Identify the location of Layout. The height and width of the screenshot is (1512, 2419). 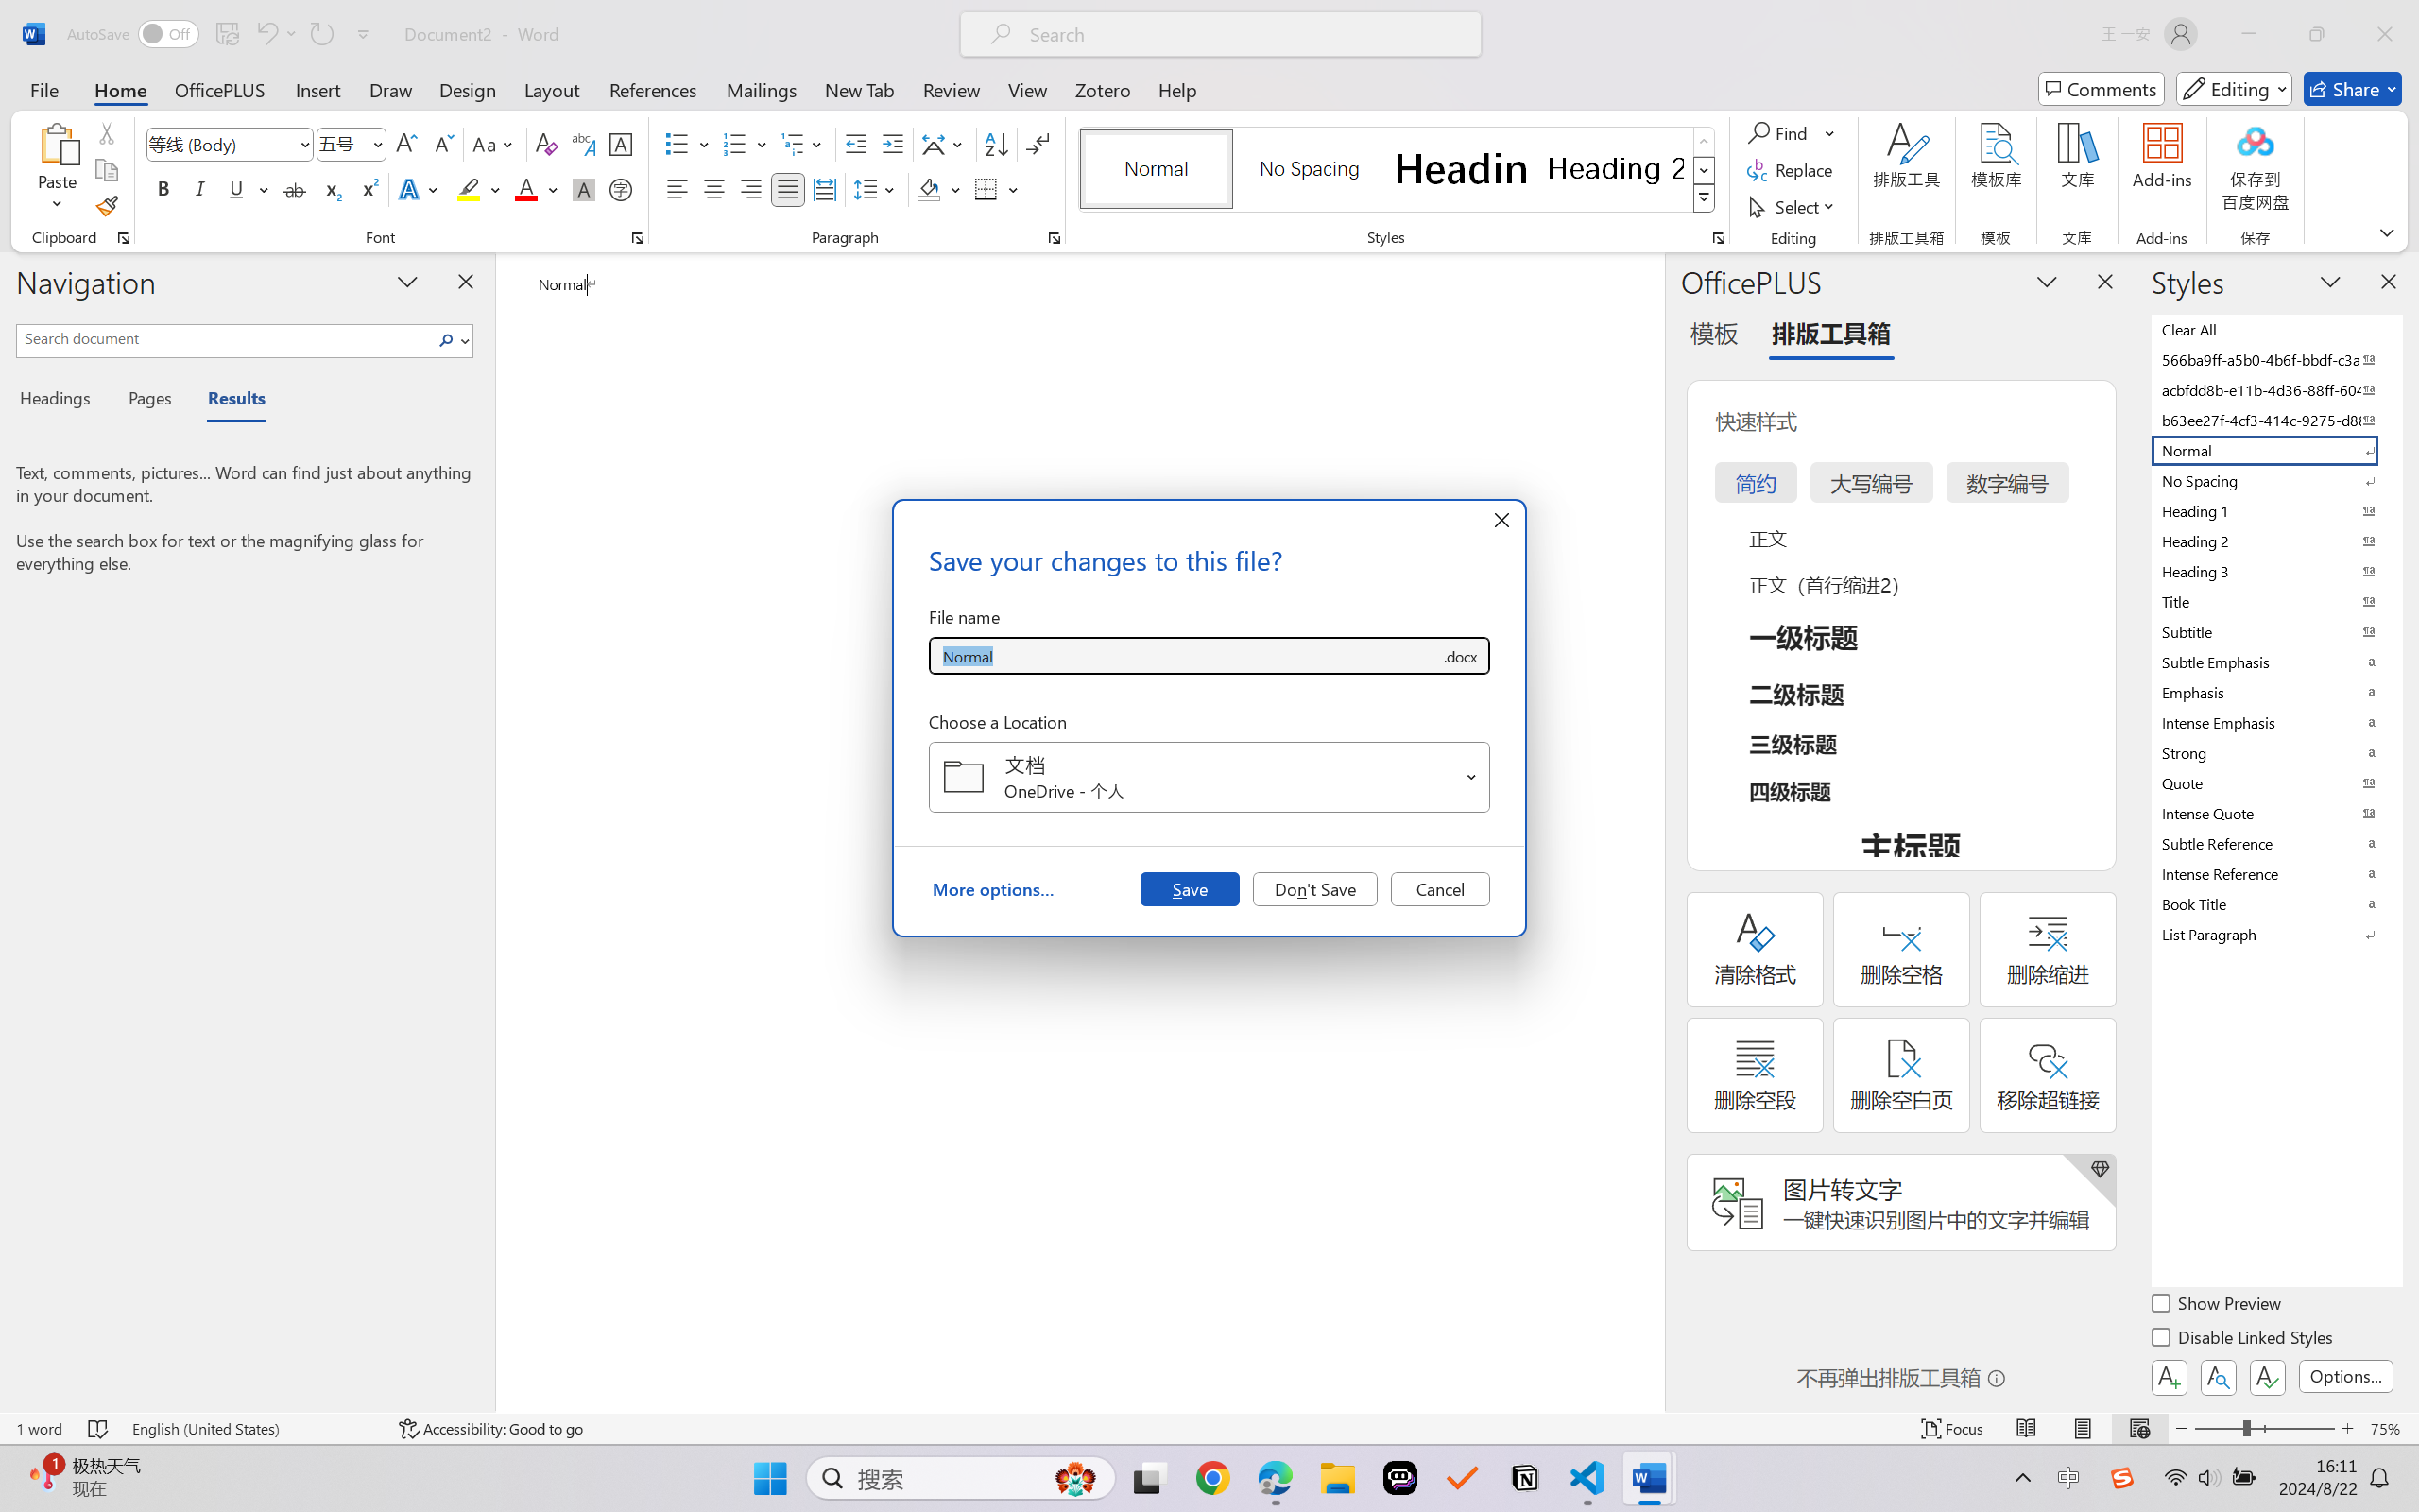
(552, 89).